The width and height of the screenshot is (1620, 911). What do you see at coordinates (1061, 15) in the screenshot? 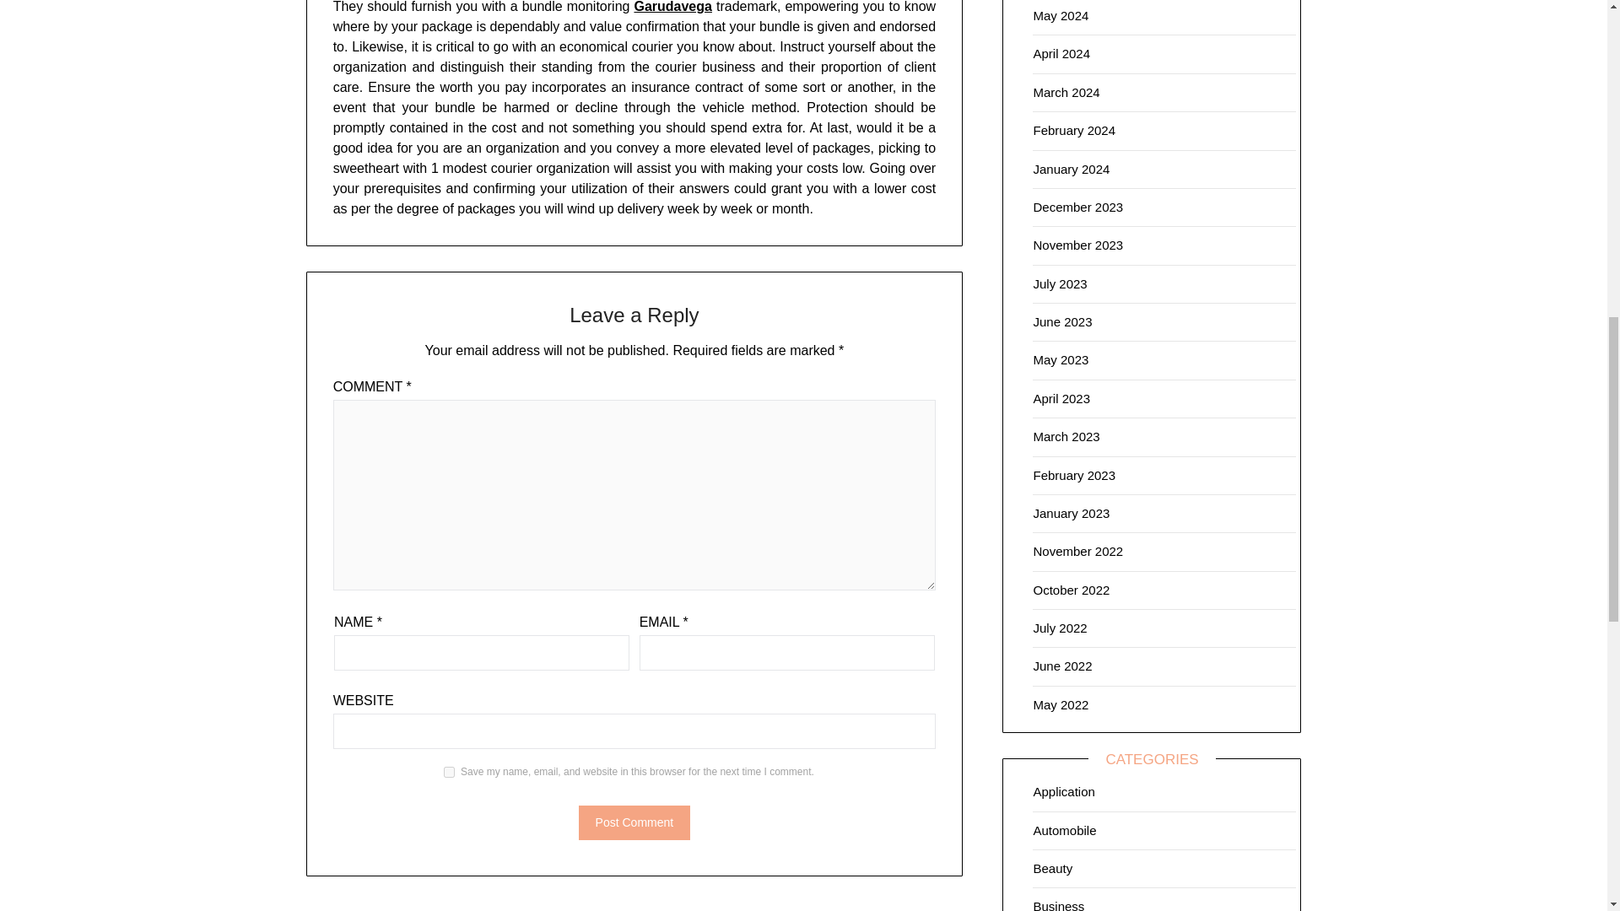
I see `May 2024` at bounding box center [1061, 15].